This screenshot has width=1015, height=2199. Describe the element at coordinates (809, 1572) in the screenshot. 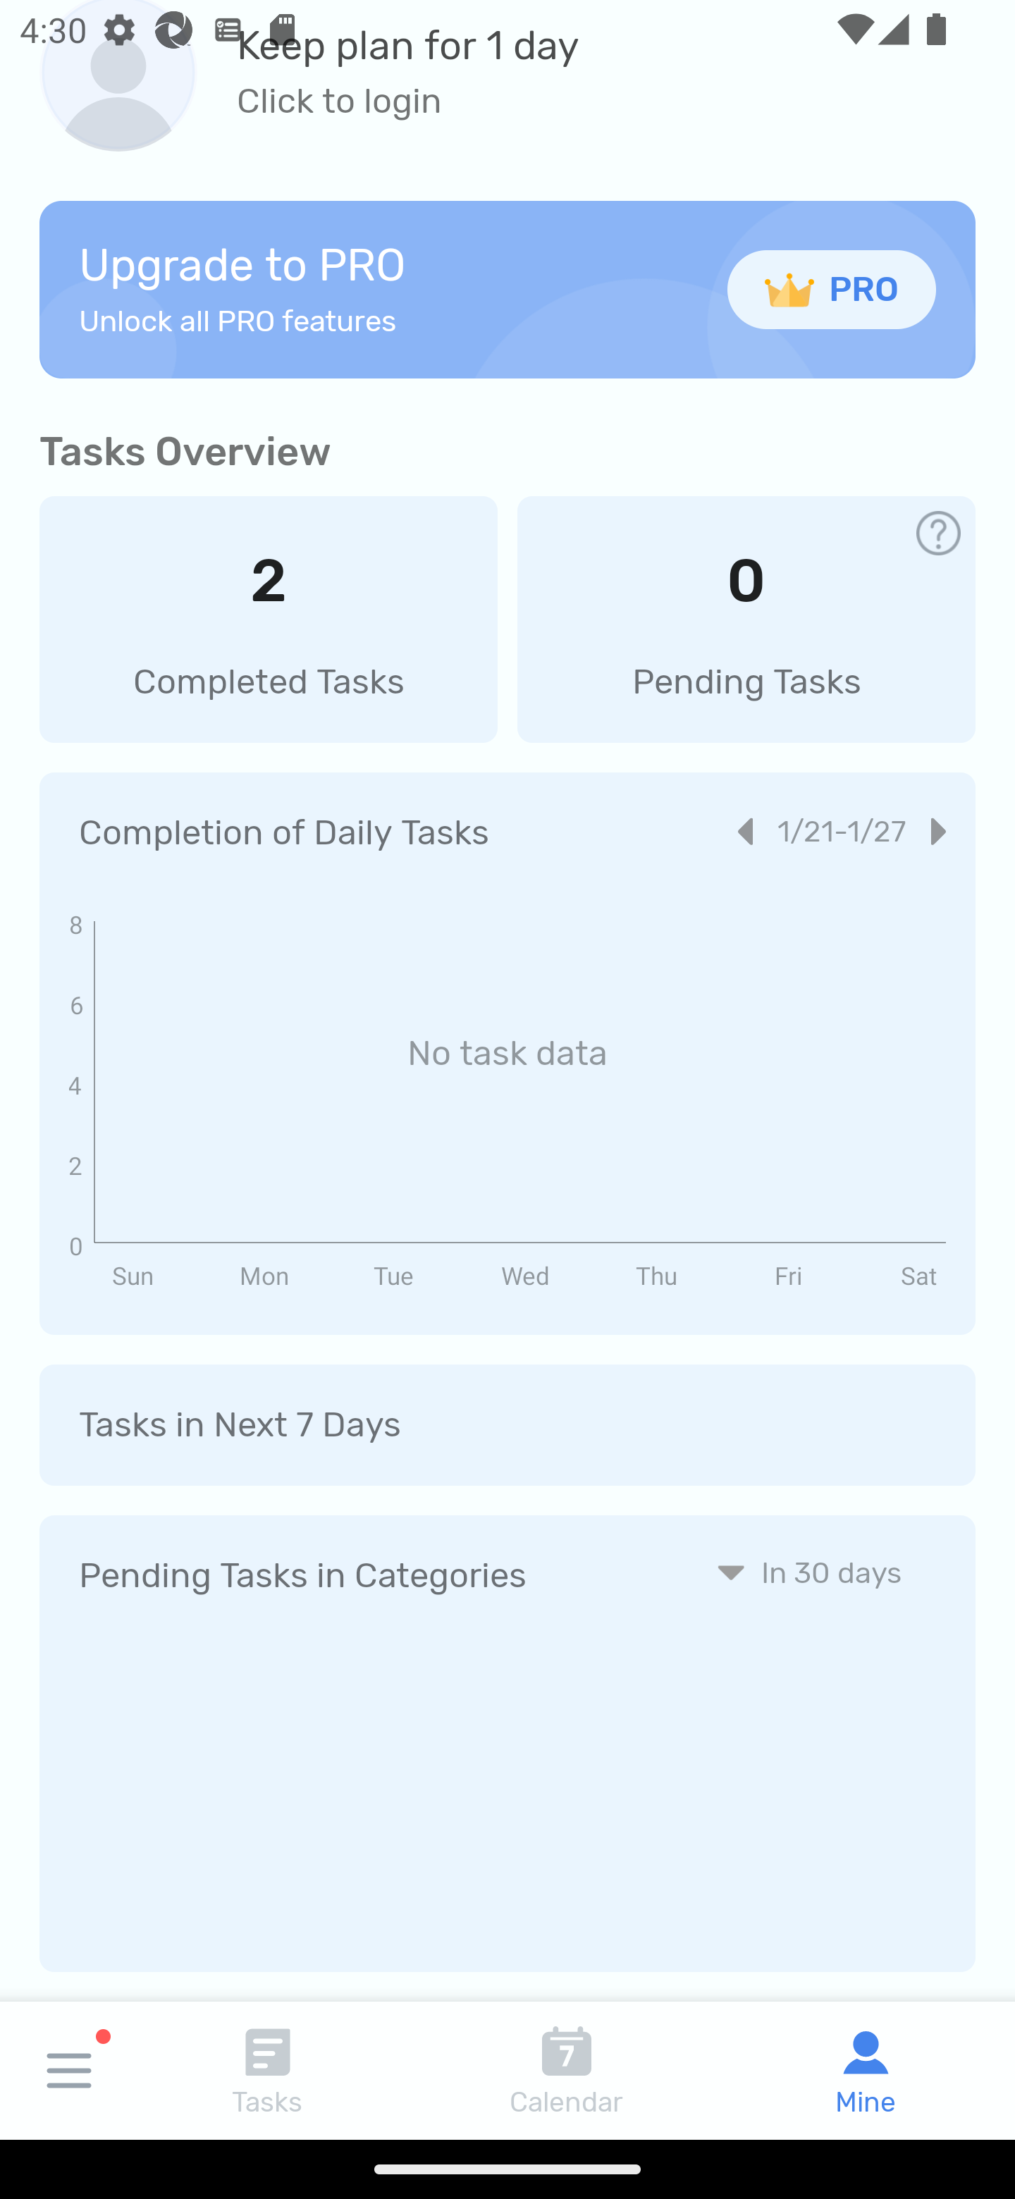

I see `In 30 days` at that location.